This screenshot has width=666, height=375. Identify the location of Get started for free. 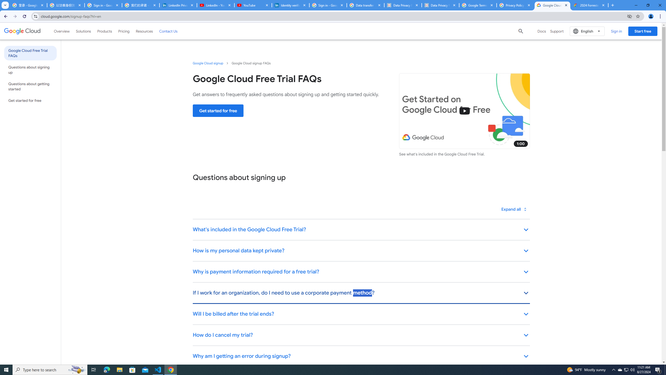
(218, 110).